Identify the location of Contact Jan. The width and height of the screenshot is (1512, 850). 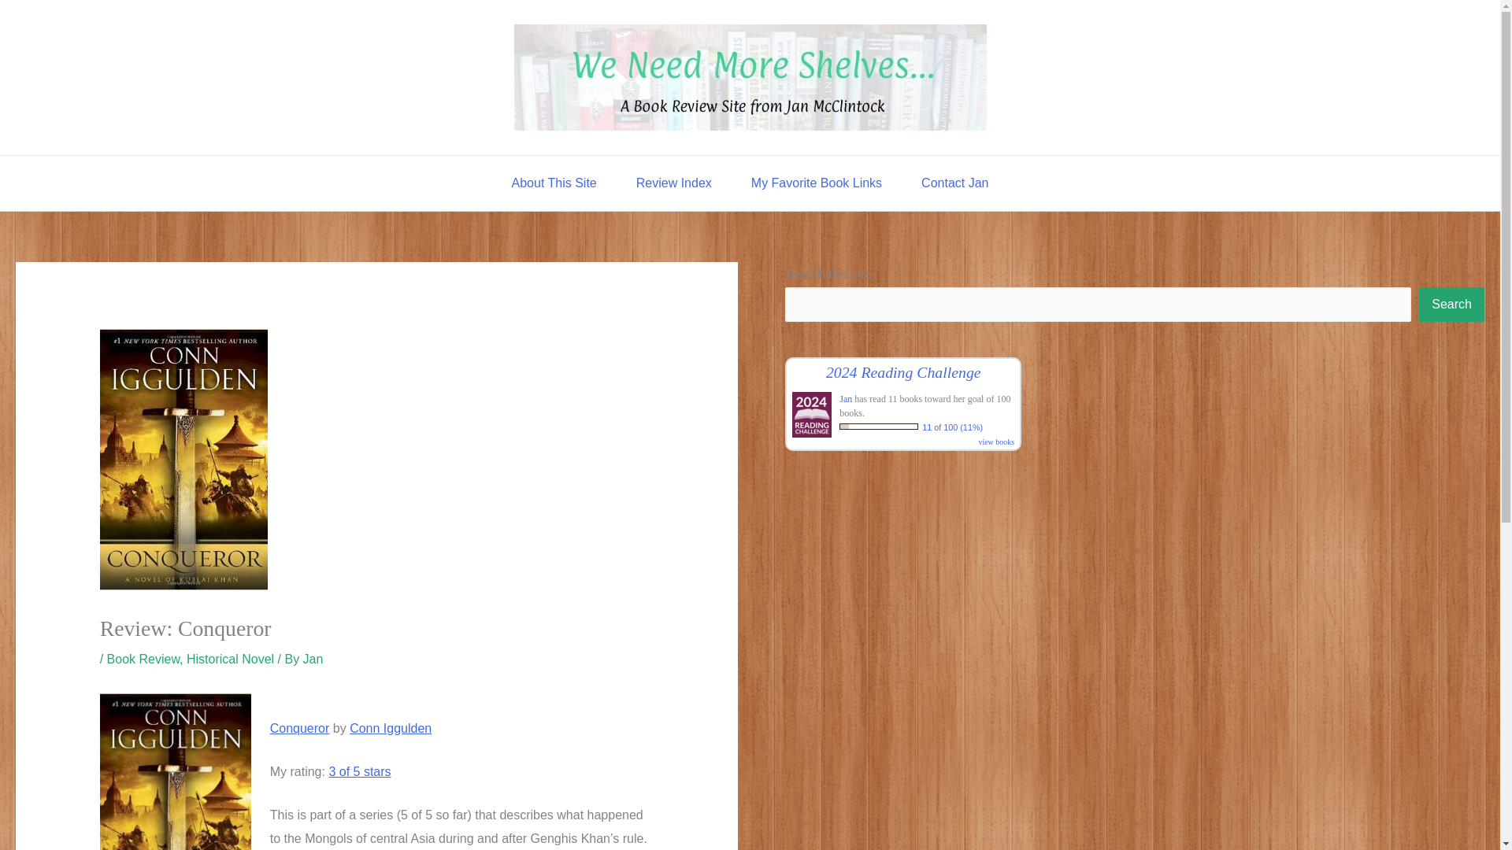
(954, 183).